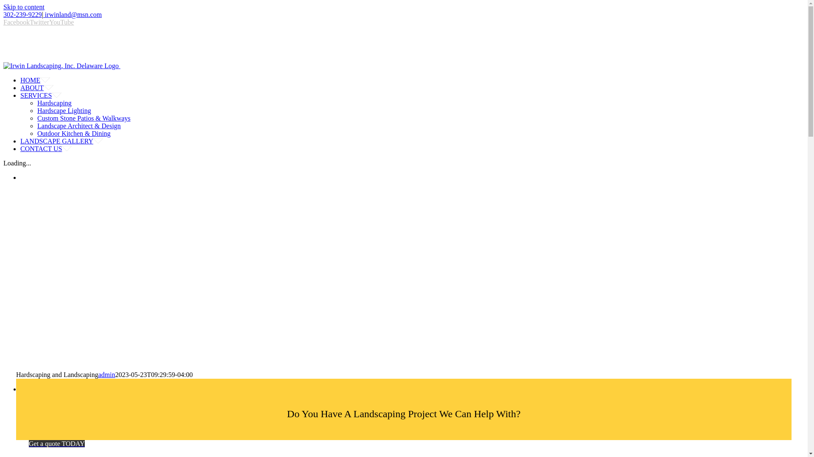 This screenshot has height=457, width=814. What do you see at coordinates (61, 22) in the screenshot?
I see `YouTube` at bounding box center [61, 22].